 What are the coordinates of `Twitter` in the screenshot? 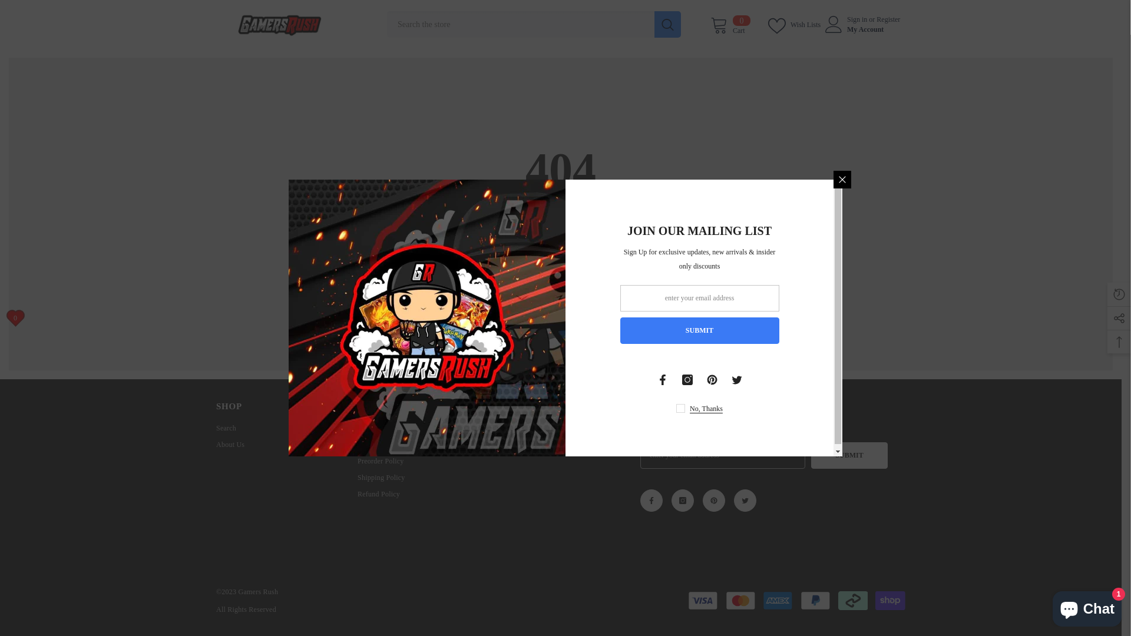 It's located at (737, 379).